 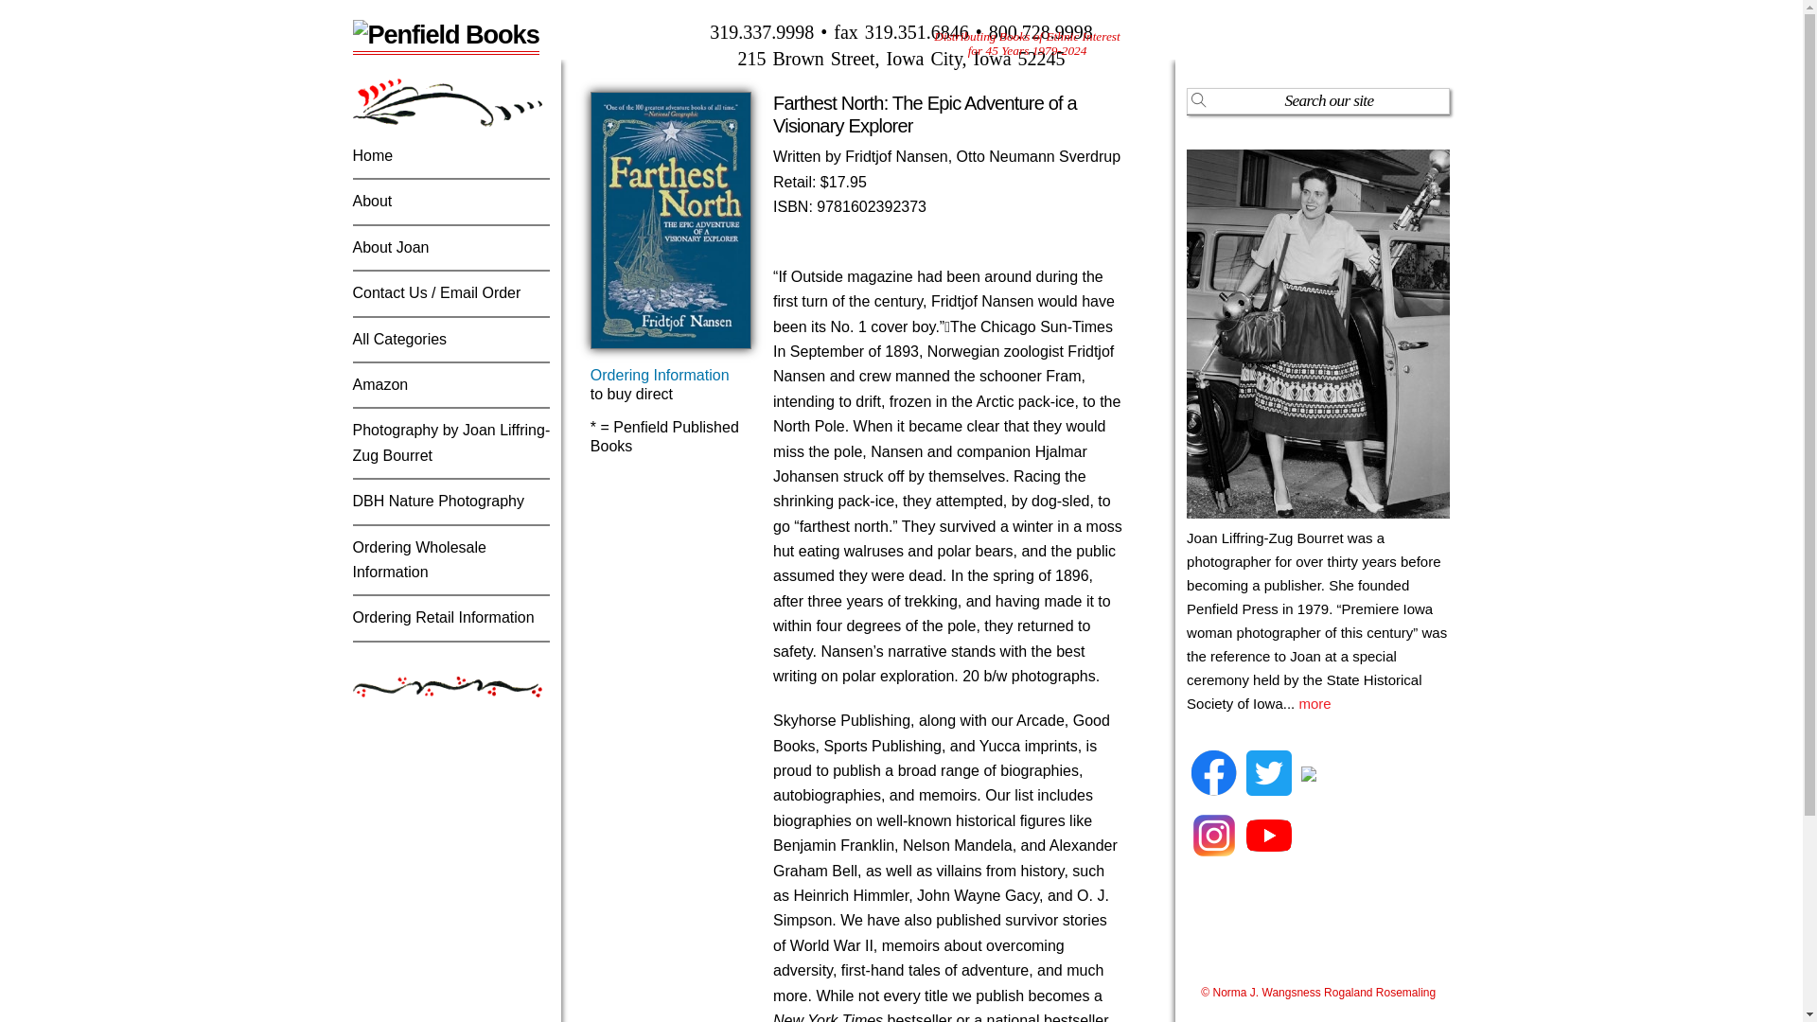 What do you see at coordinates (450, 443) in the screenshot?
I see `Photography by Joan Liffring-Zug Bourret` at bounding box center [450, 443].